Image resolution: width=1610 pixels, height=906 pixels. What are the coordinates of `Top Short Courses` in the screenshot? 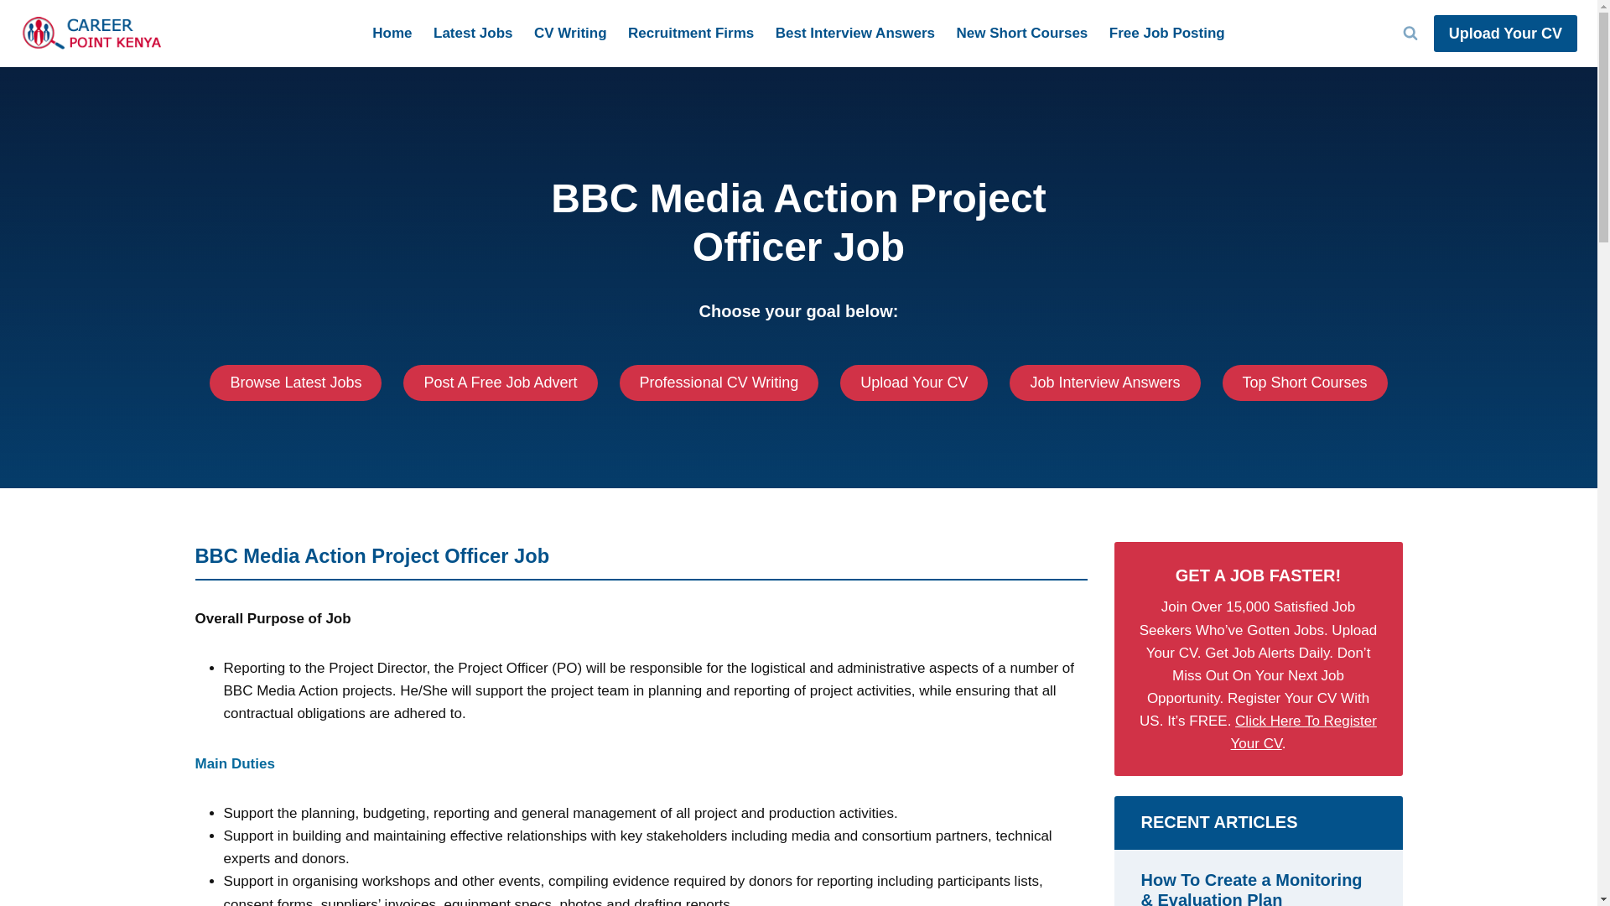 It's located at (1305, 383).